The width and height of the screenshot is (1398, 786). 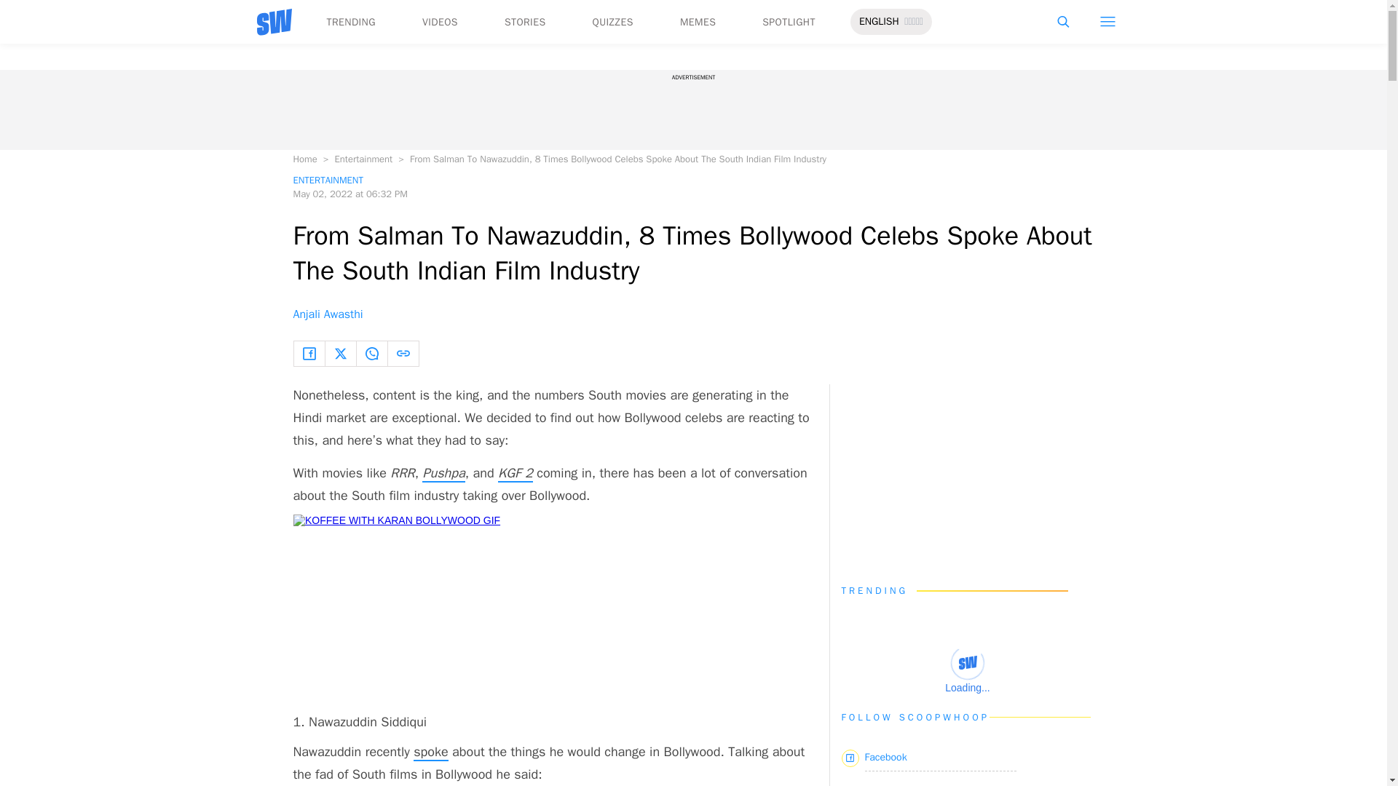 I want to click on VIDEOS, so click(x=440, y=22).